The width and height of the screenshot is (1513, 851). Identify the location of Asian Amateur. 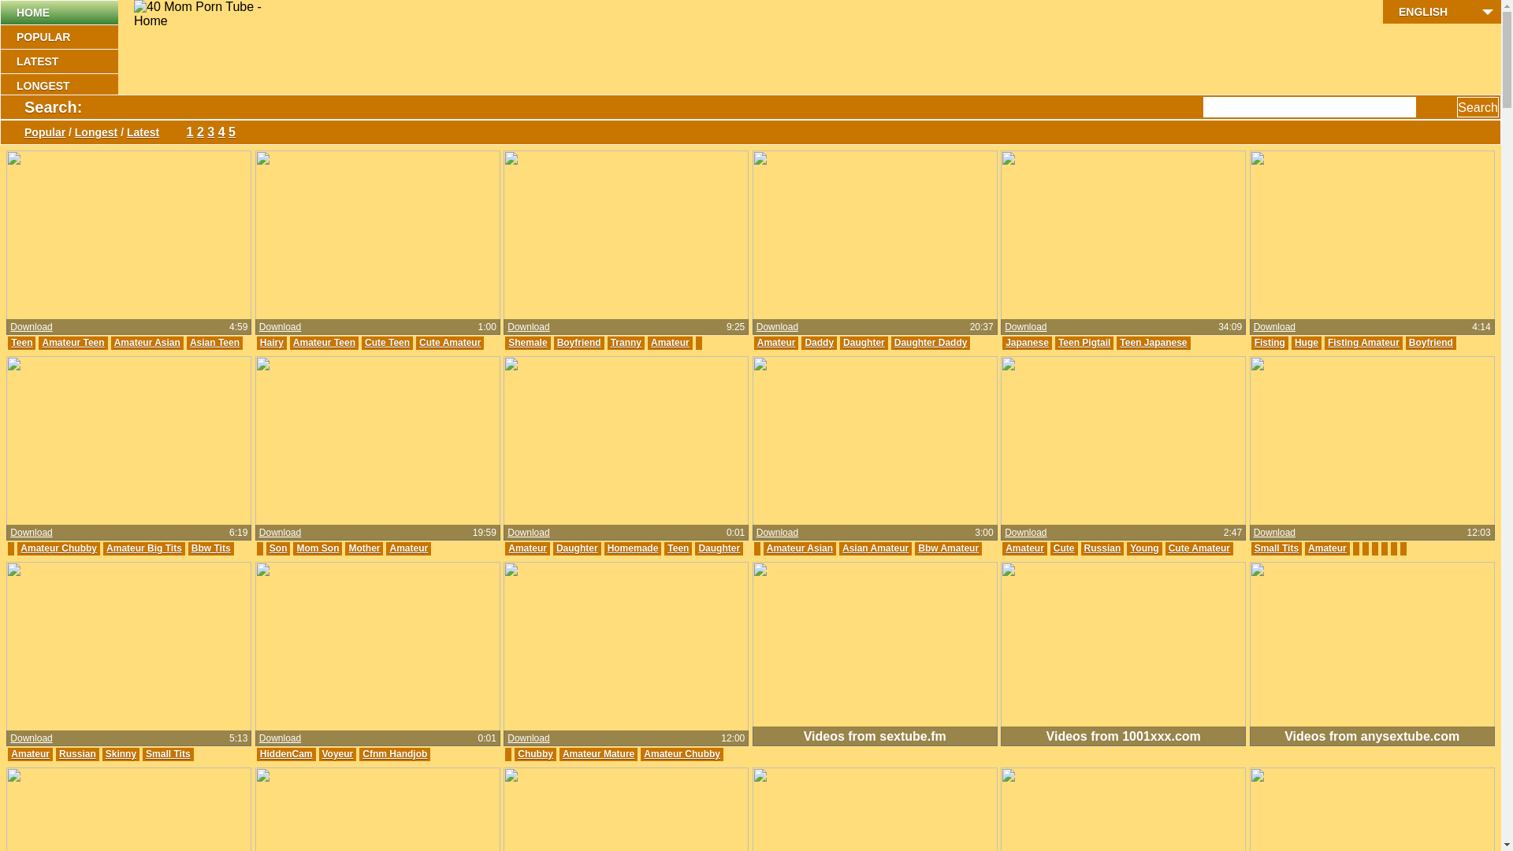
(44, 359).